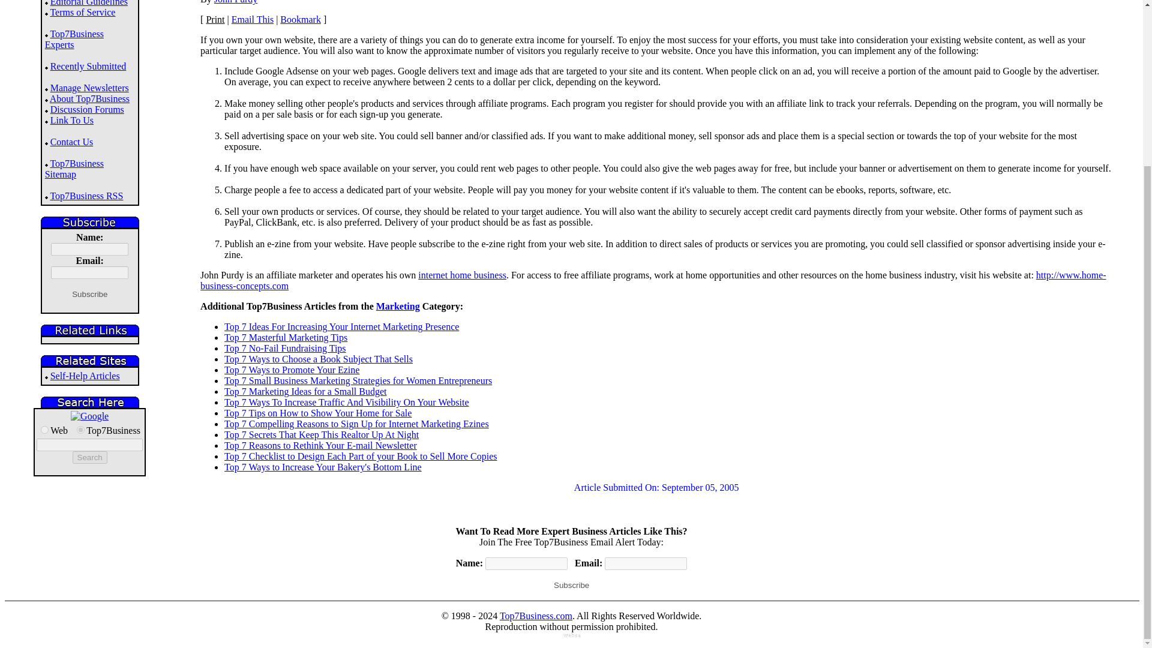 This screenshot has height=648, width=1152. What do you see at coordinates (89, 66) in the screenshot?
I see `Recently Submitted` at bounding box center [89, 66].